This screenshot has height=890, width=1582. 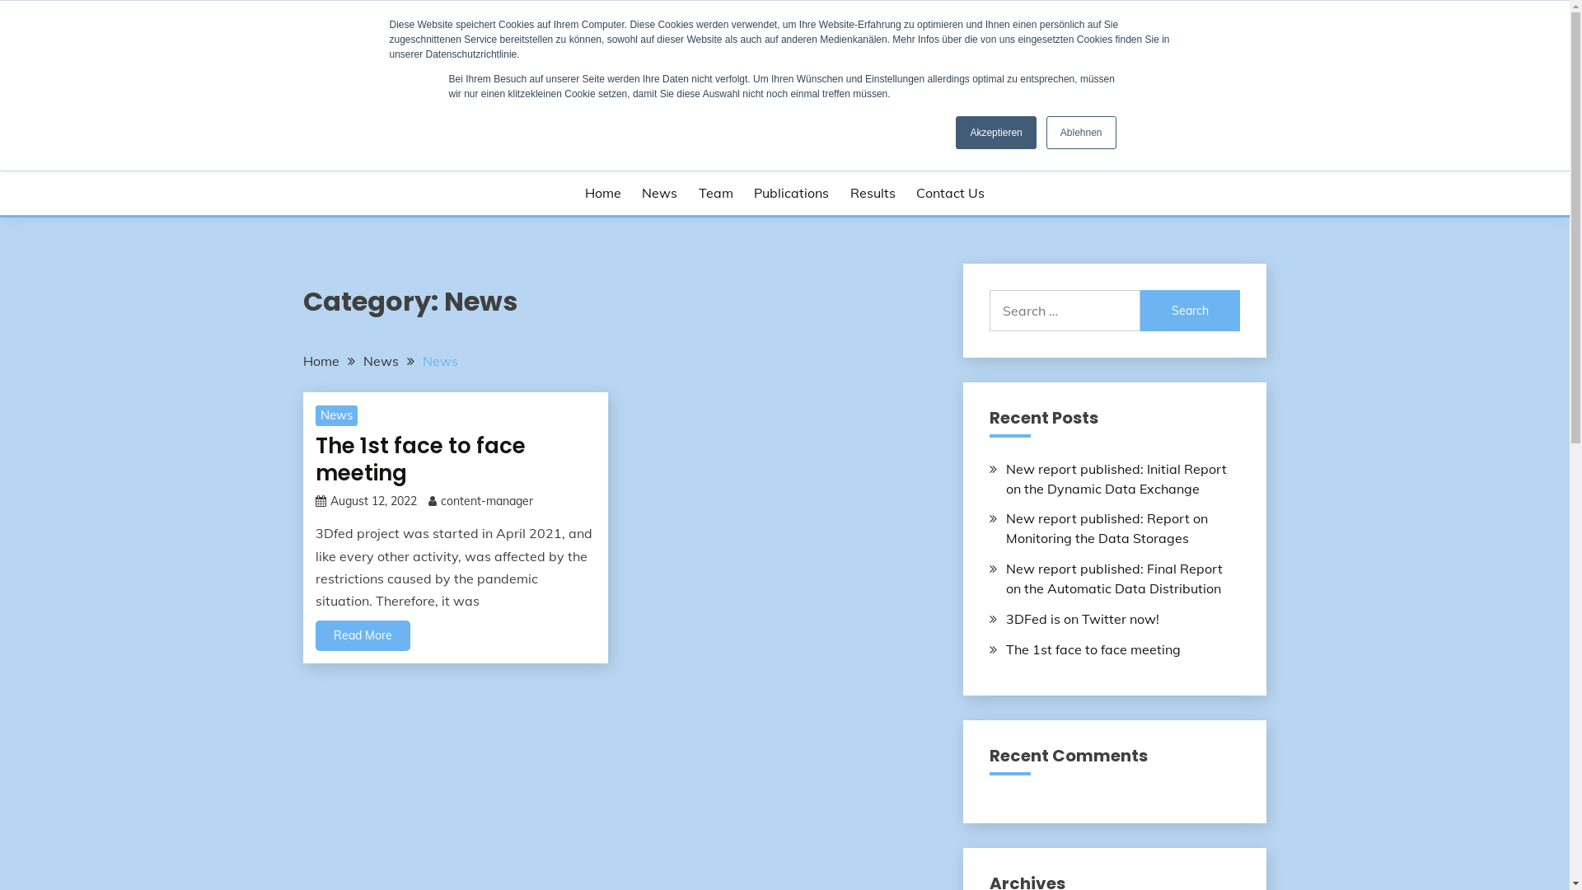 What do you see at coordinates (1107, 528) in the screenshot?
I see `New report published: Report on Monitoring the Data Storages` at bounding box center [1107, 528].